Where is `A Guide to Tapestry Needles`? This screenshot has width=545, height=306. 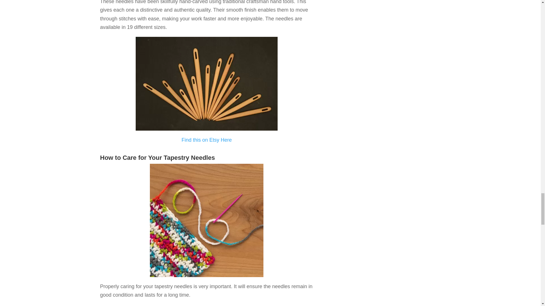 A Guide to Tapestry Needles is located at coordinates (207, 84).